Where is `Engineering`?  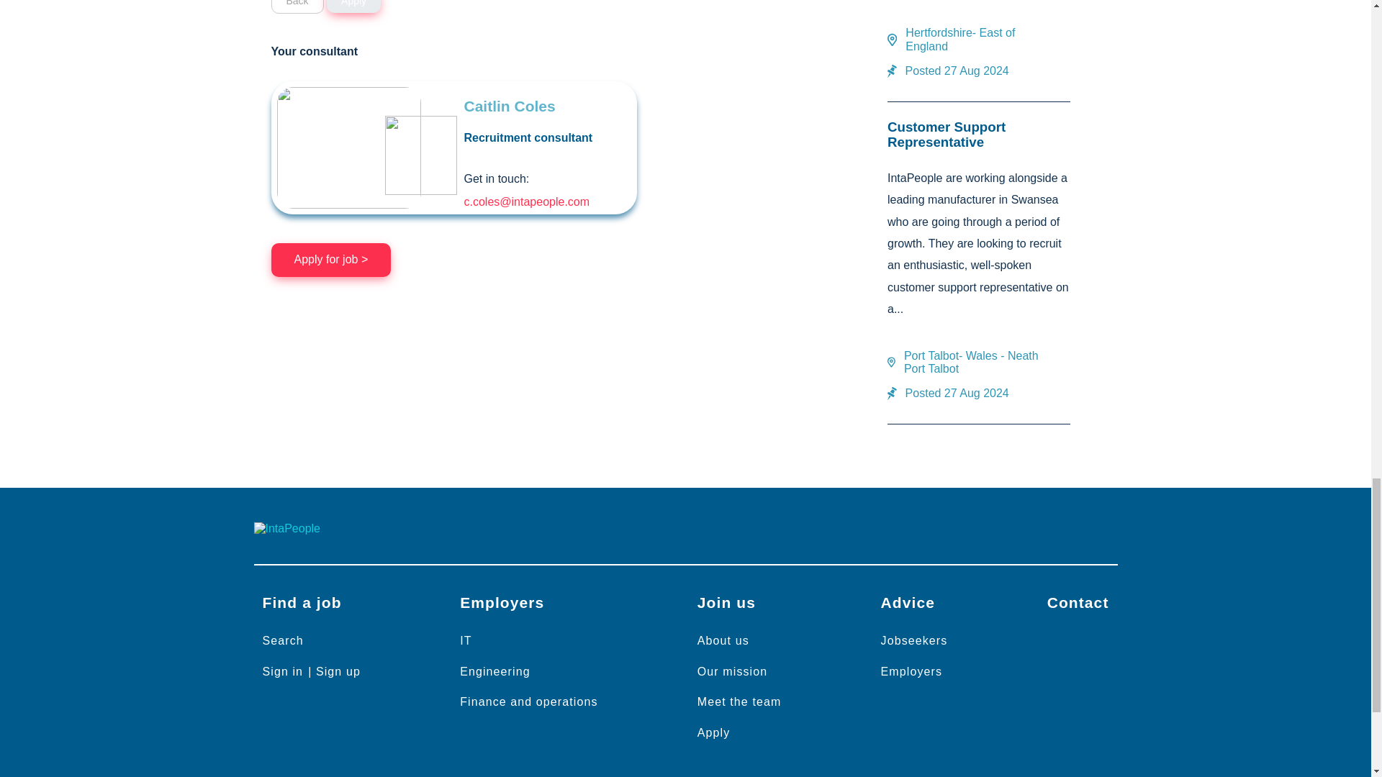 Engineering is located at coordinates (495, 671).